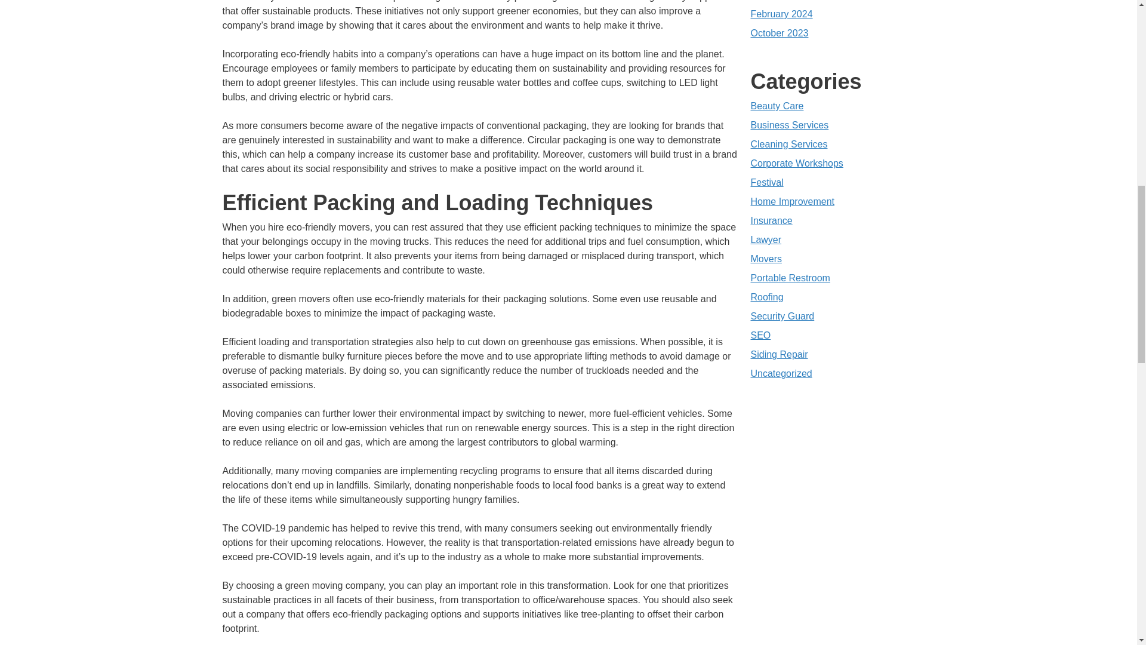 The width and height of the screenshot is (1146, 645). I want to click on Beauty Care, so click(777, 105).